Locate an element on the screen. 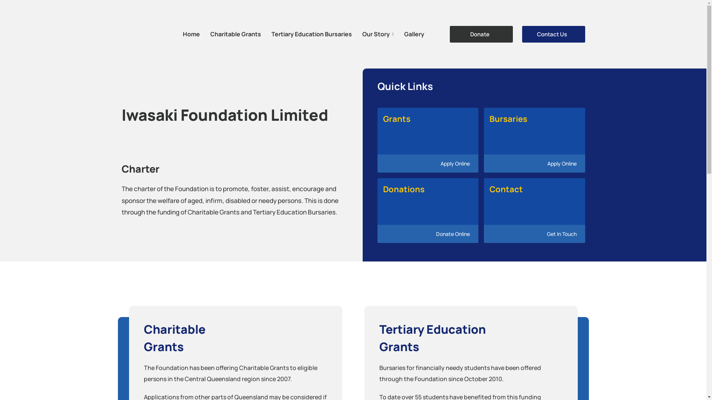 This screenshot has height=400, width=712. Contact
Get In Touch is located at coordinates (535, 210).